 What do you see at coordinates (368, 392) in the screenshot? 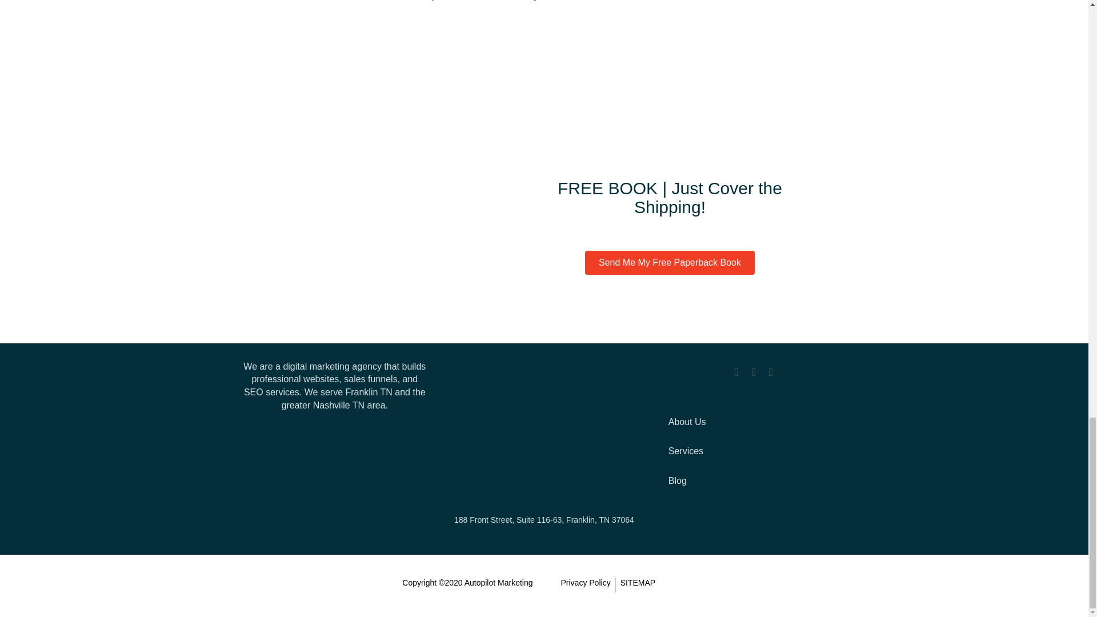
I see `Franklin TN` at bounding box center [368, 392].